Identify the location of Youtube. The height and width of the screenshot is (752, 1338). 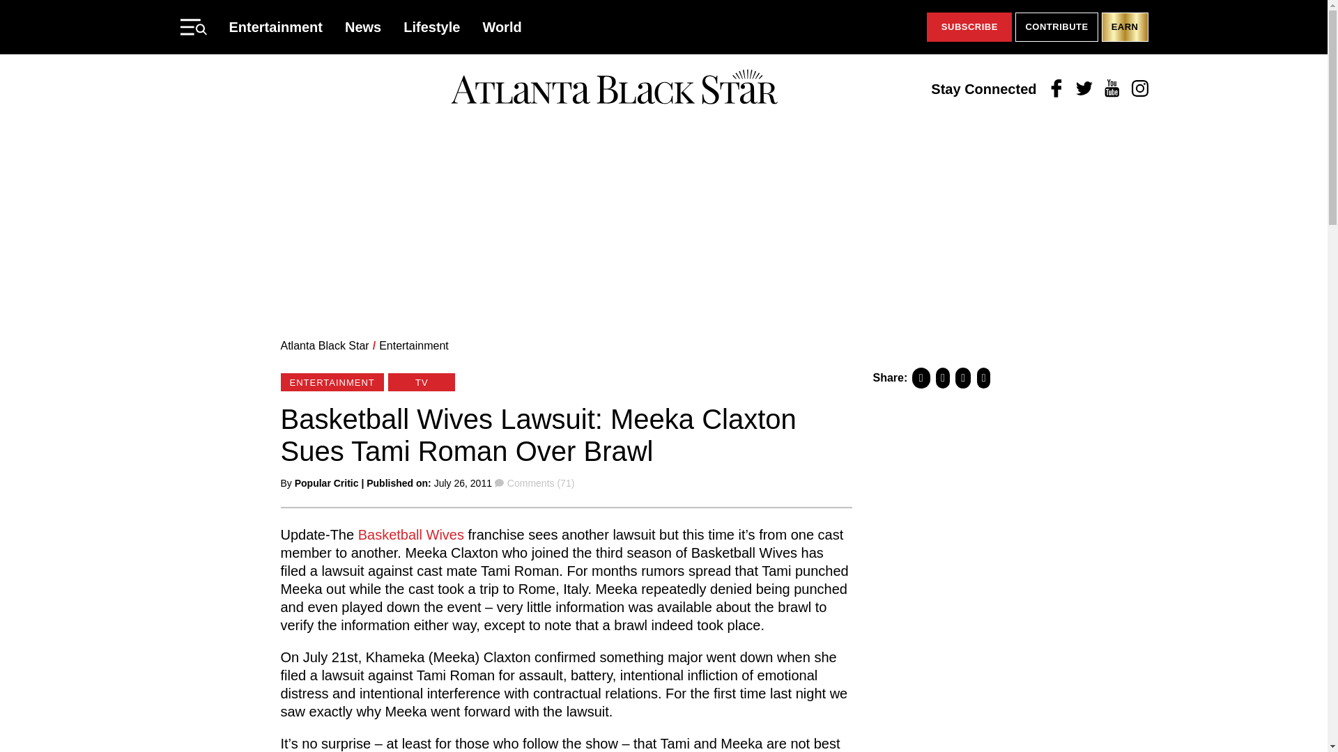
(1112, 89).